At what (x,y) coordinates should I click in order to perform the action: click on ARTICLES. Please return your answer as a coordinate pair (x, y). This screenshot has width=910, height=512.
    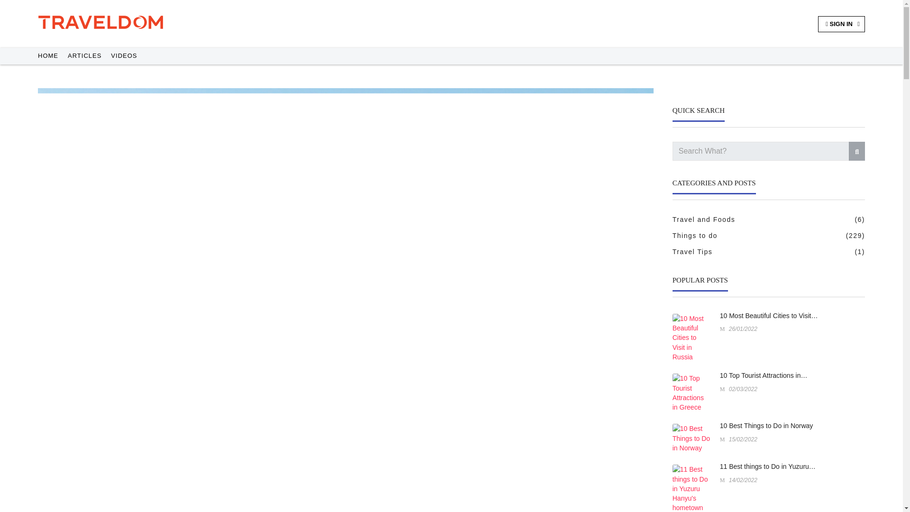
    Looking at the image, I should click on (84, 56).